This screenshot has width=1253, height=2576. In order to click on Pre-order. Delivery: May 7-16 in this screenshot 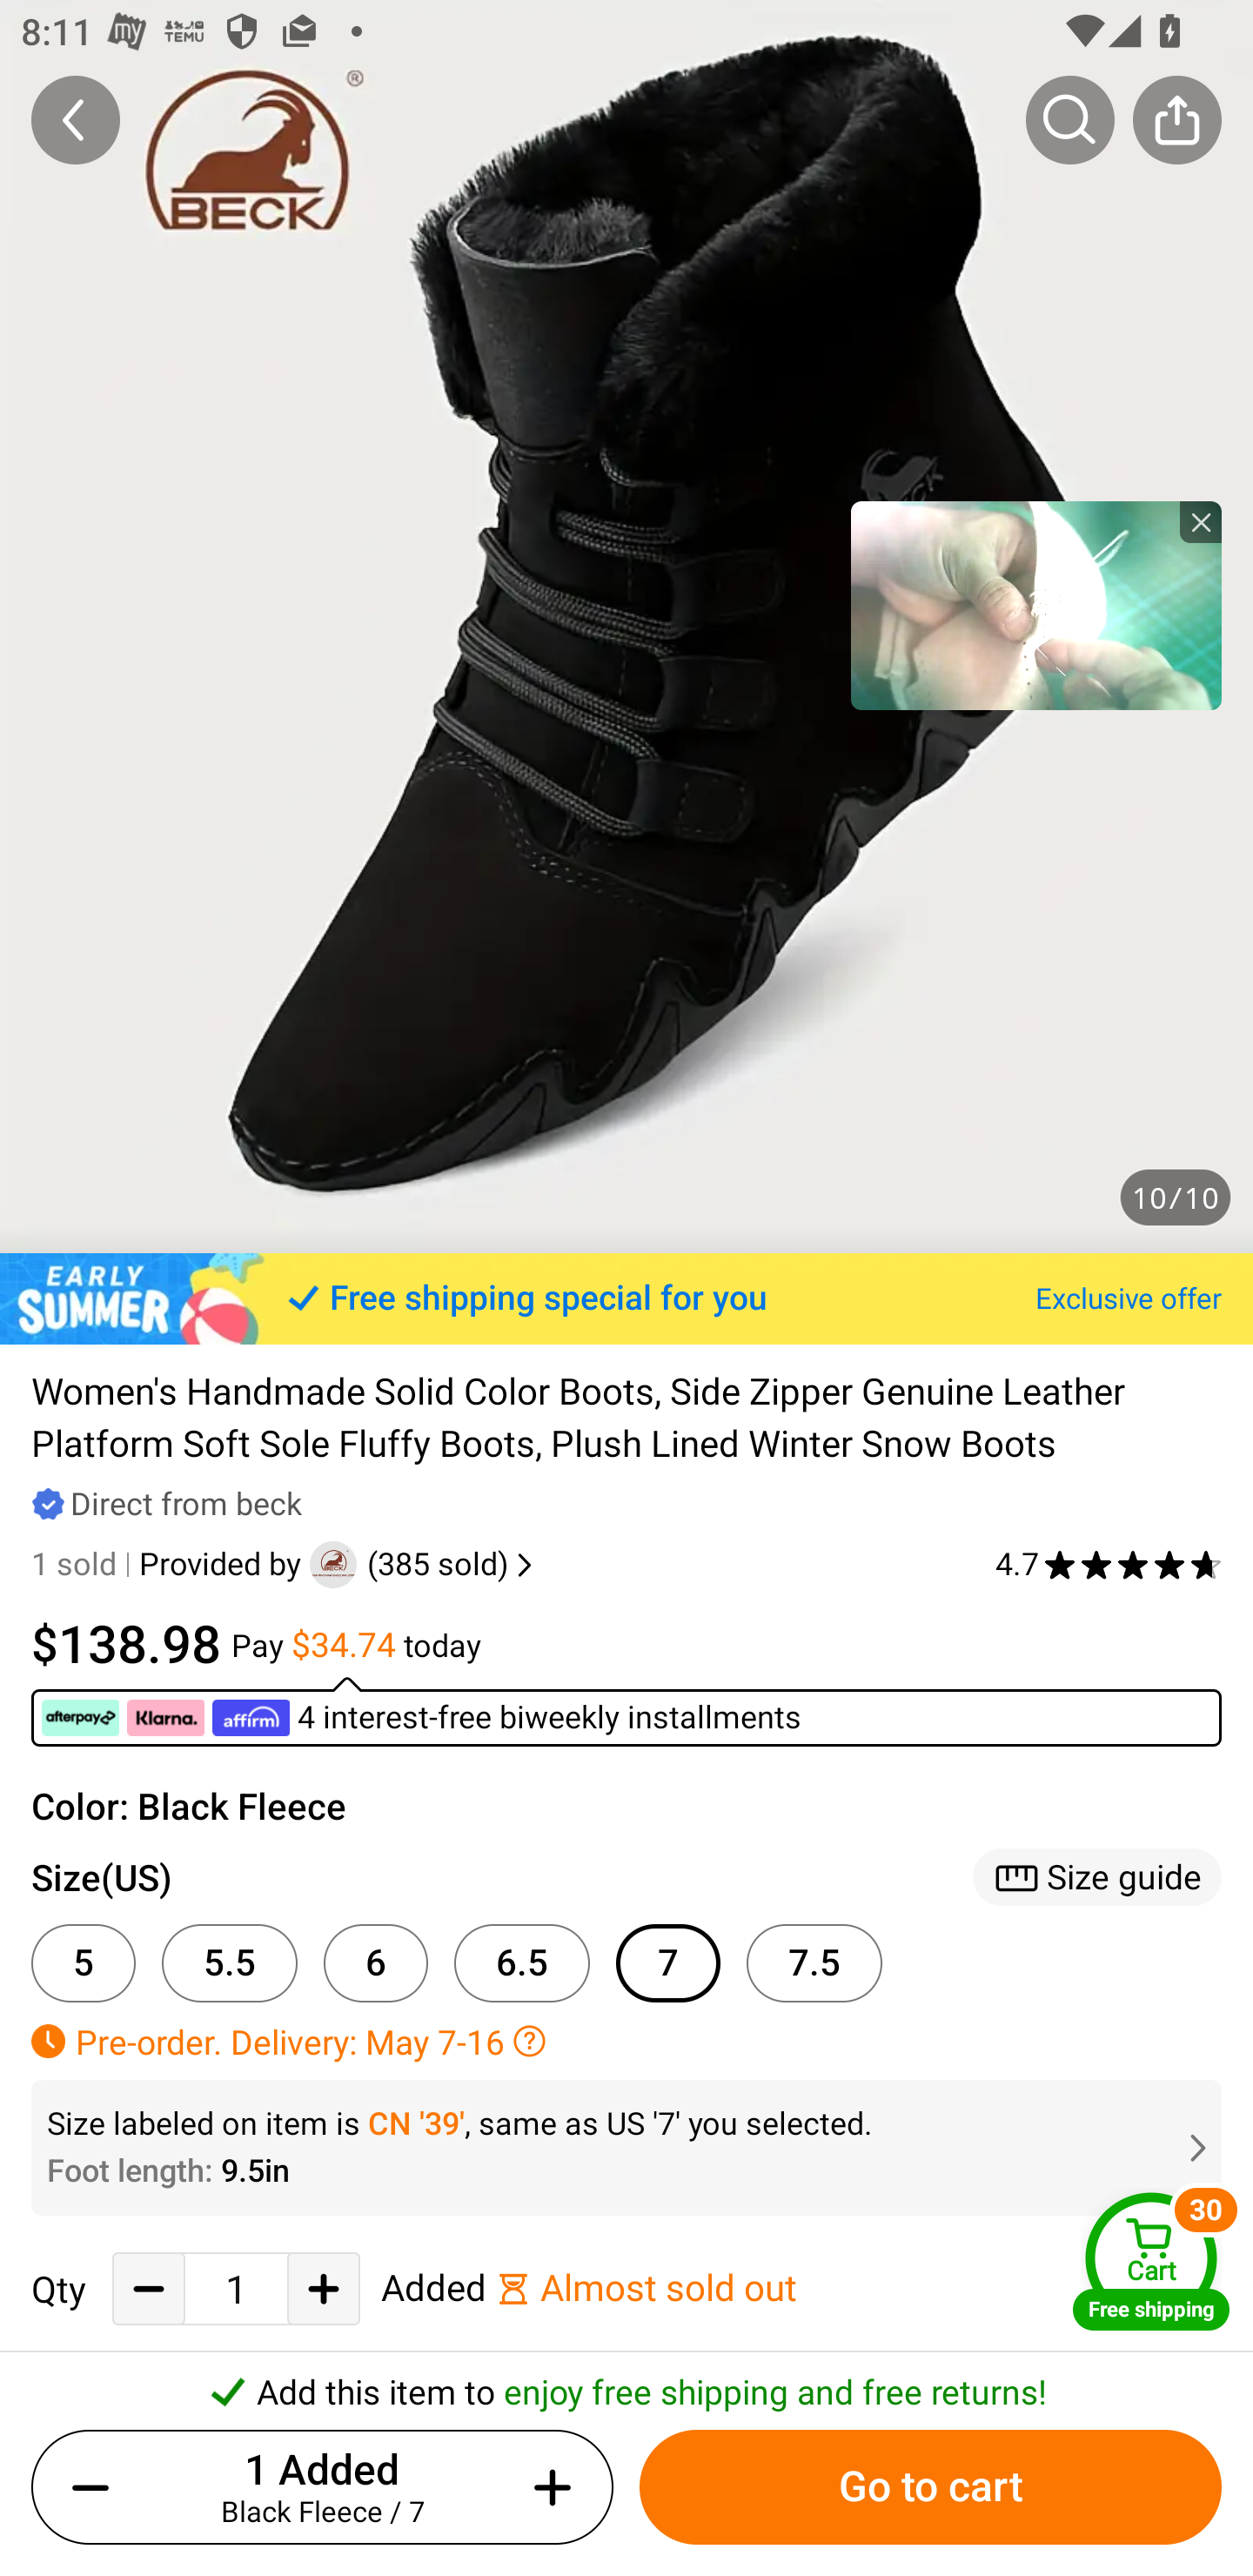, I will do `click(626, 2040)`.